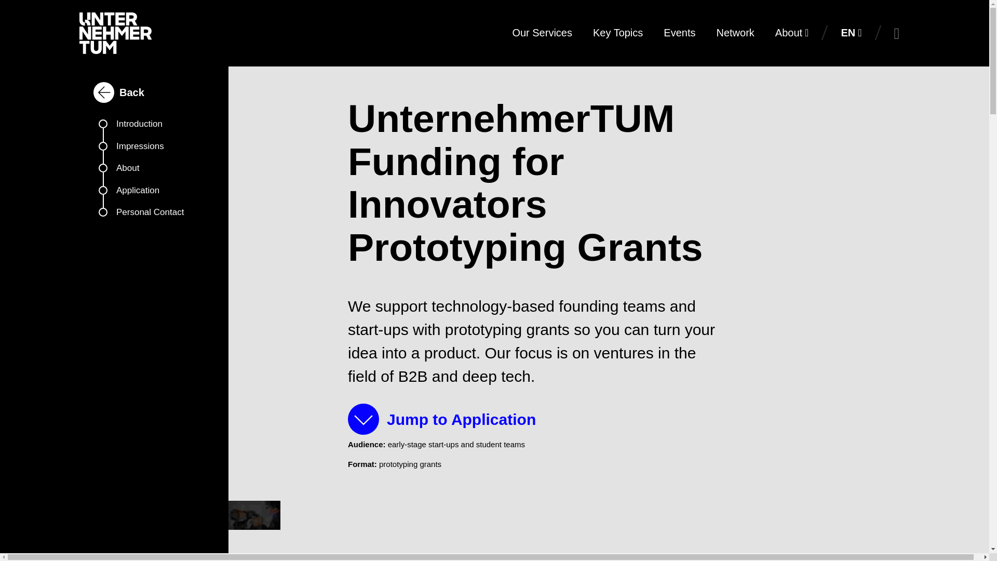 The height and width of the screenshot is (561, 997). What do you see at coordinates (156, 217) in the screenshot?
I see `Personal Contact` at bounding box center [156, 217].